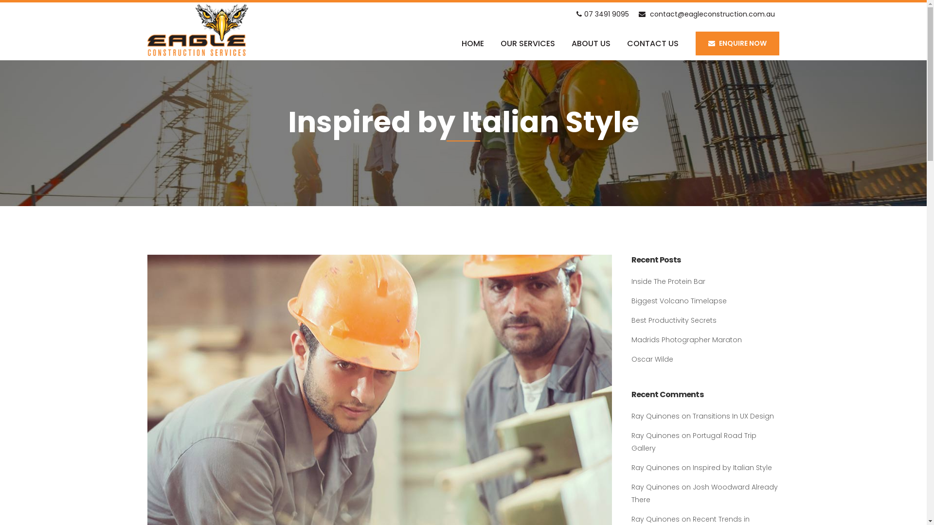 This screenshot has height=525, width=934. Describe the element at coordinates (591, 44) in the screenshot. I see `ABOUT US` at that location.